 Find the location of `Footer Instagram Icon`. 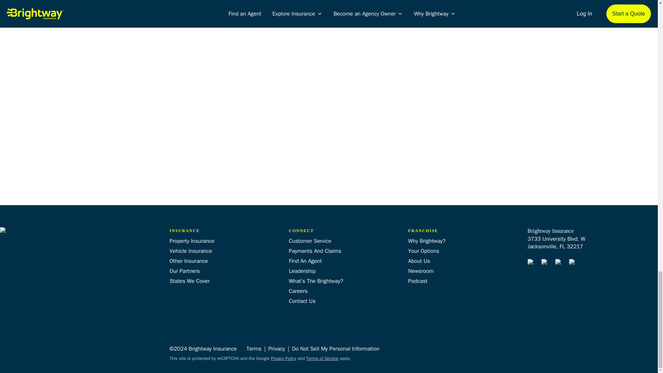

Footer Instagram Icon is located at coordinates (546, 263).